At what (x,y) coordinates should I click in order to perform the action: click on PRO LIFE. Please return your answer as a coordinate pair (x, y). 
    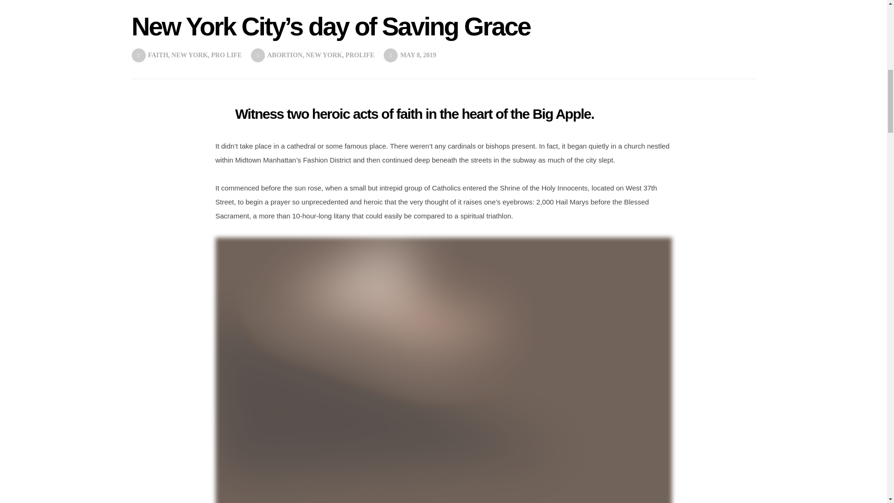
    Looking at the image, I should click on (226, 55).